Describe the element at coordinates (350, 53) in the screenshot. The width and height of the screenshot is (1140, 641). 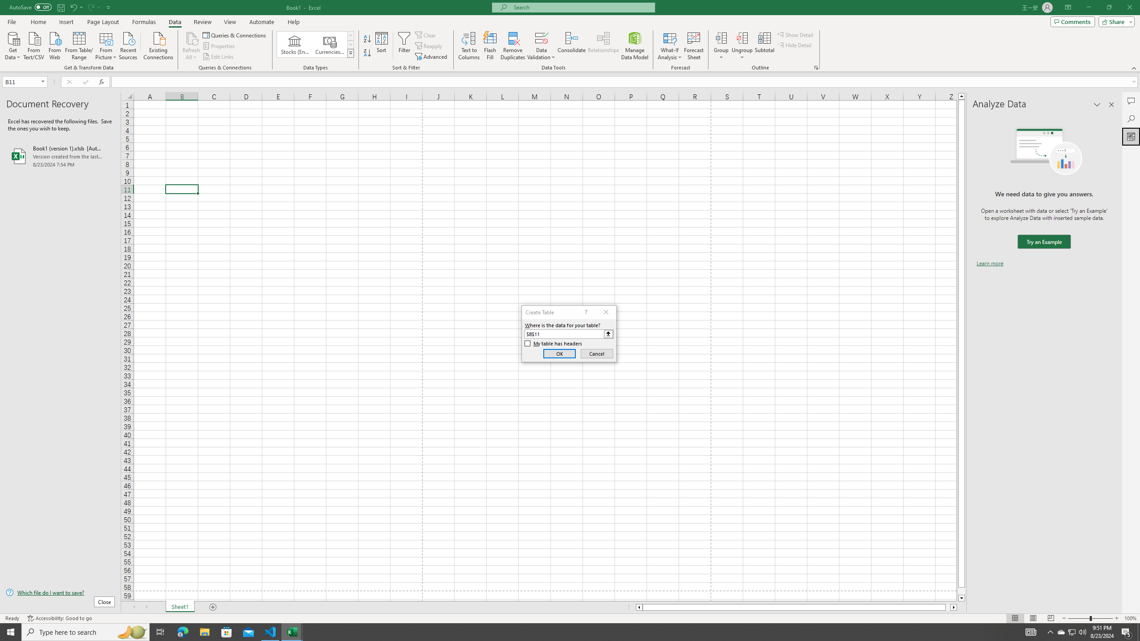
I see `Class: NetUIImage` at that location.